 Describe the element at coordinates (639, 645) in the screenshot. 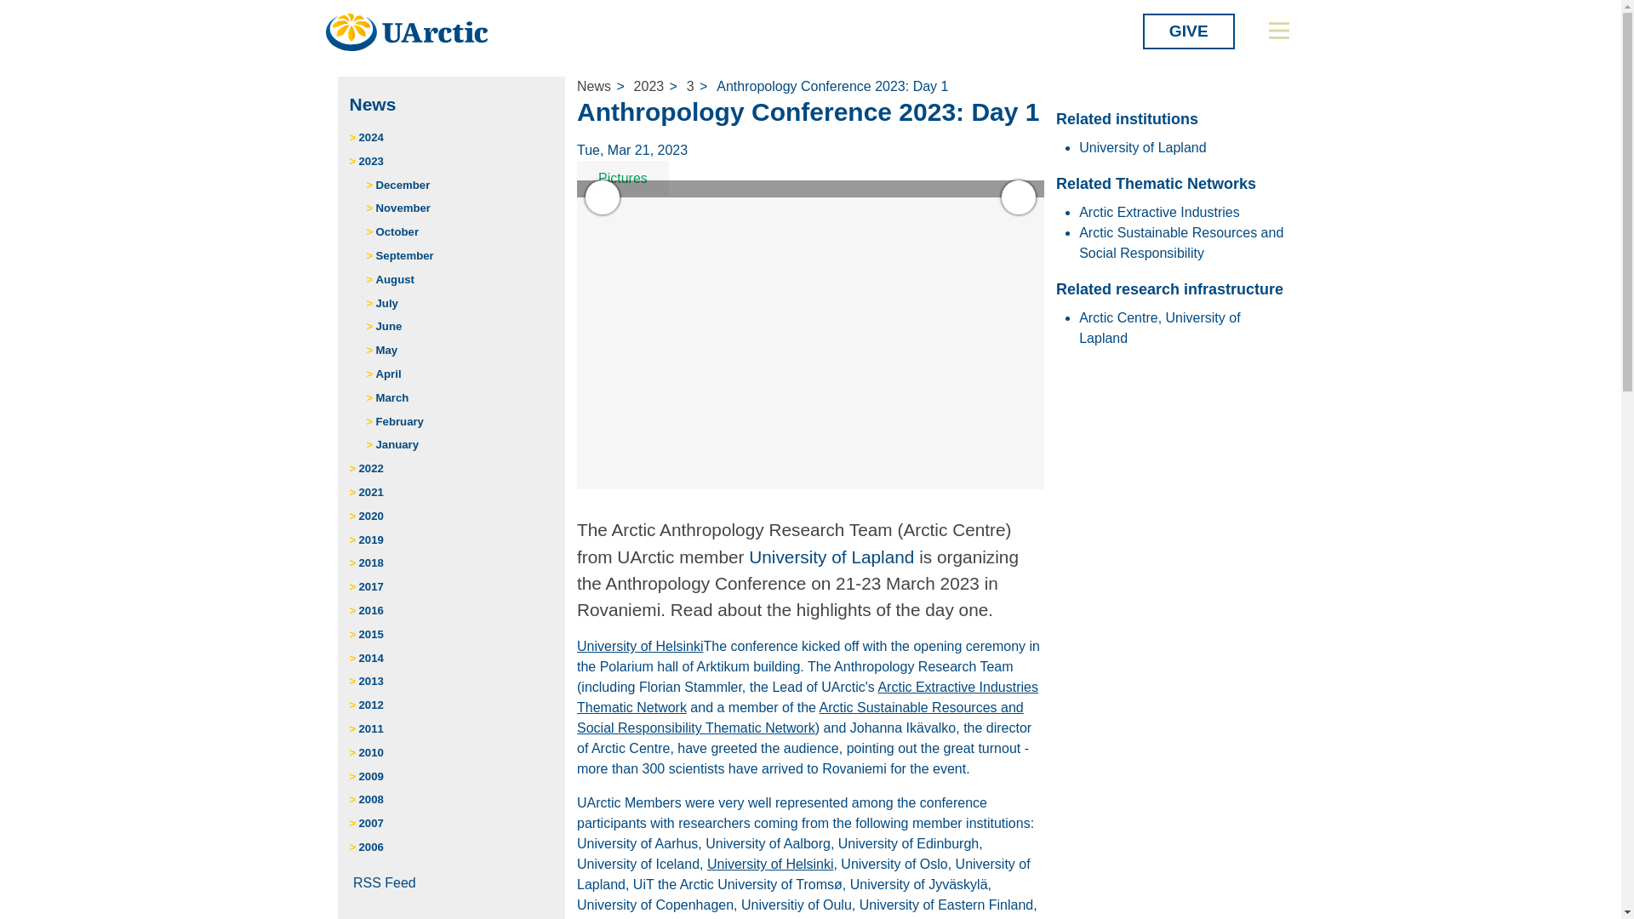

I see `University of Helsinki` at that location.